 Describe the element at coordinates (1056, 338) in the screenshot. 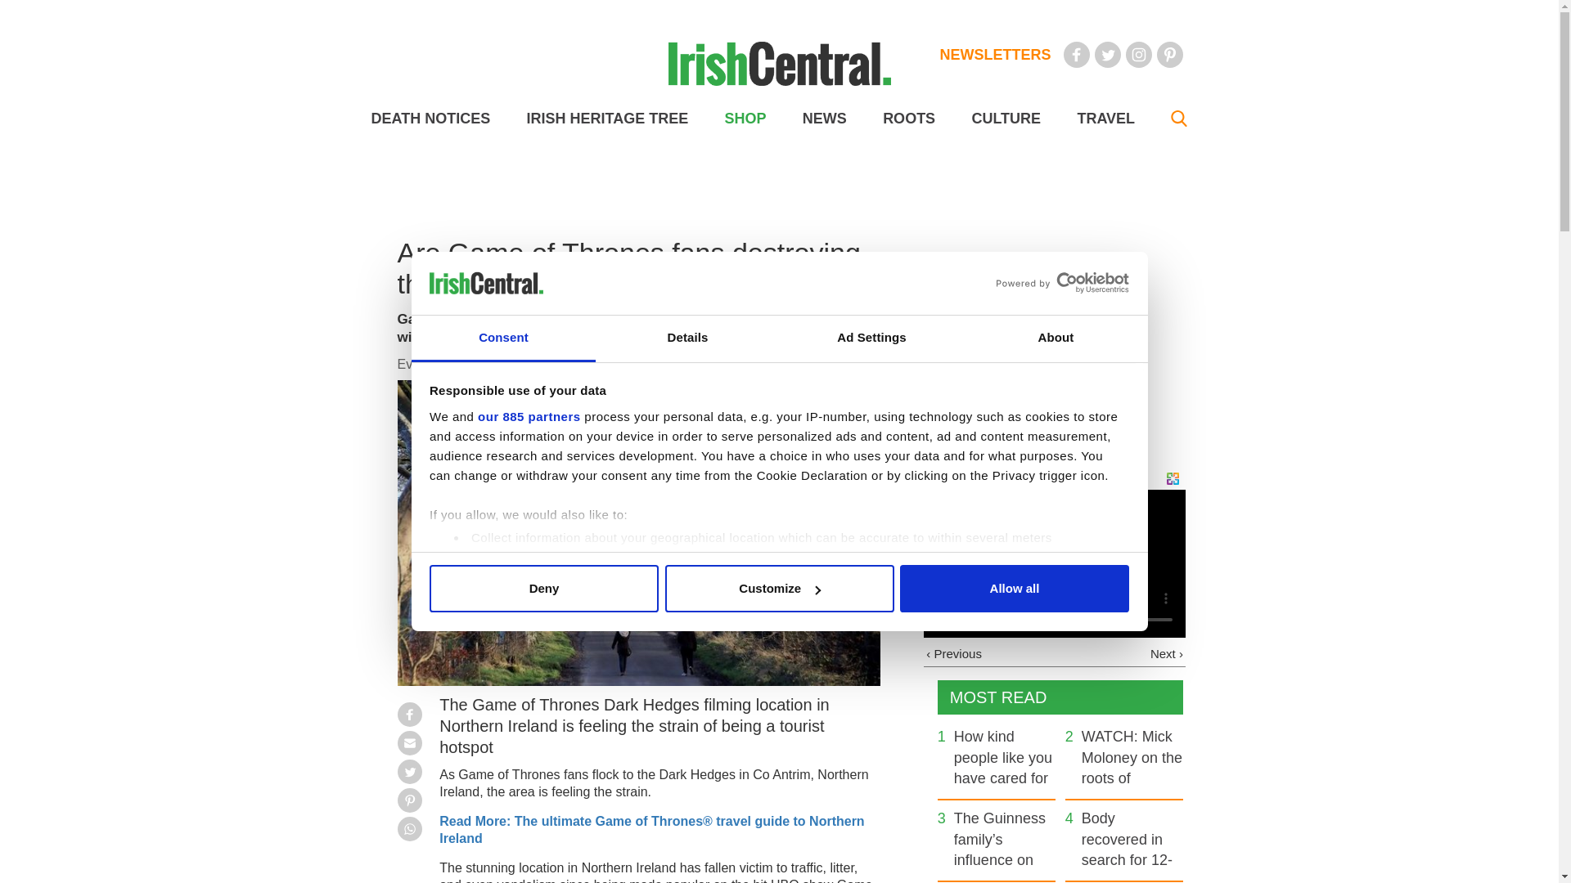

I see `About` at that location.